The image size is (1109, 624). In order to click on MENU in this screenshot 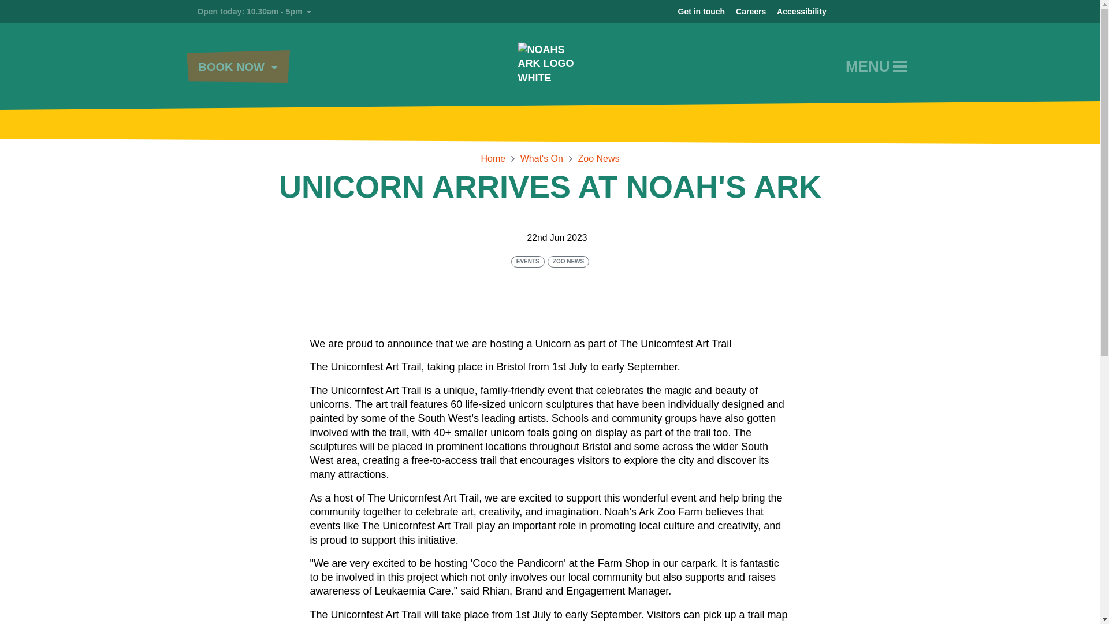, I will do `click(876, 66)`.